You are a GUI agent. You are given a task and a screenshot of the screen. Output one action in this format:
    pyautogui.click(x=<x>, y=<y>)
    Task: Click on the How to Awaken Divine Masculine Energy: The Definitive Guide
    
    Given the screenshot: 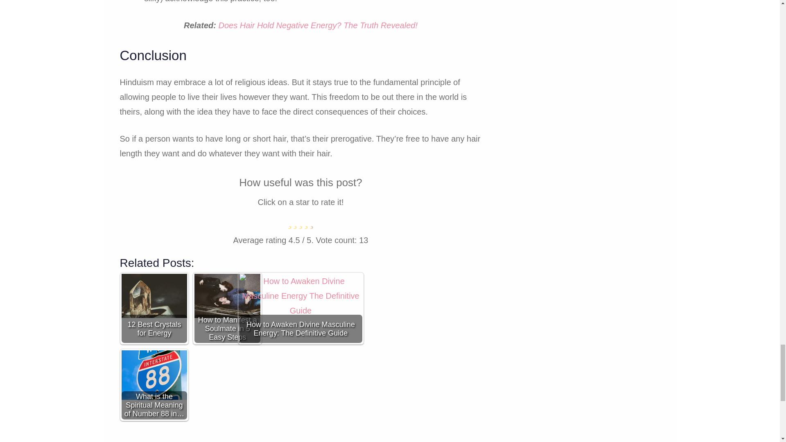 What is the action you would take?
    pyautogui.click(x=300, y=309)
    